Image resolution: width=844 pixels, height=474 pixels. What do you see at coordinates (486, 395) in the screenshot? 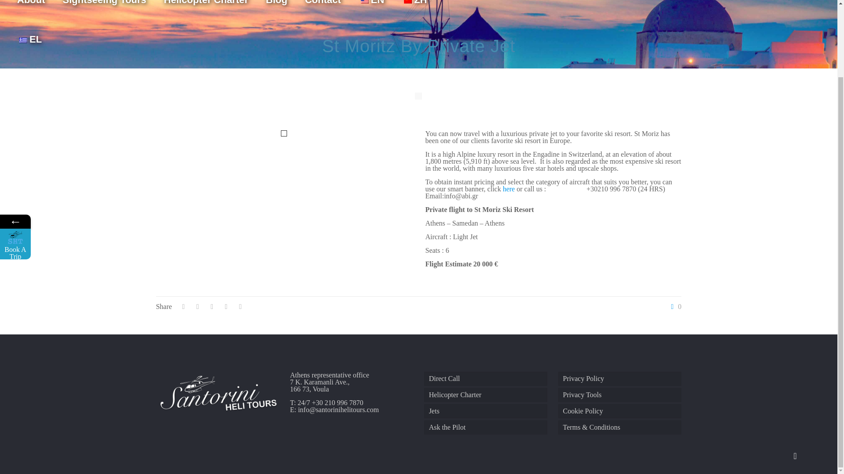
I see `Helicopter Charter` at bounding box center [486, 395].